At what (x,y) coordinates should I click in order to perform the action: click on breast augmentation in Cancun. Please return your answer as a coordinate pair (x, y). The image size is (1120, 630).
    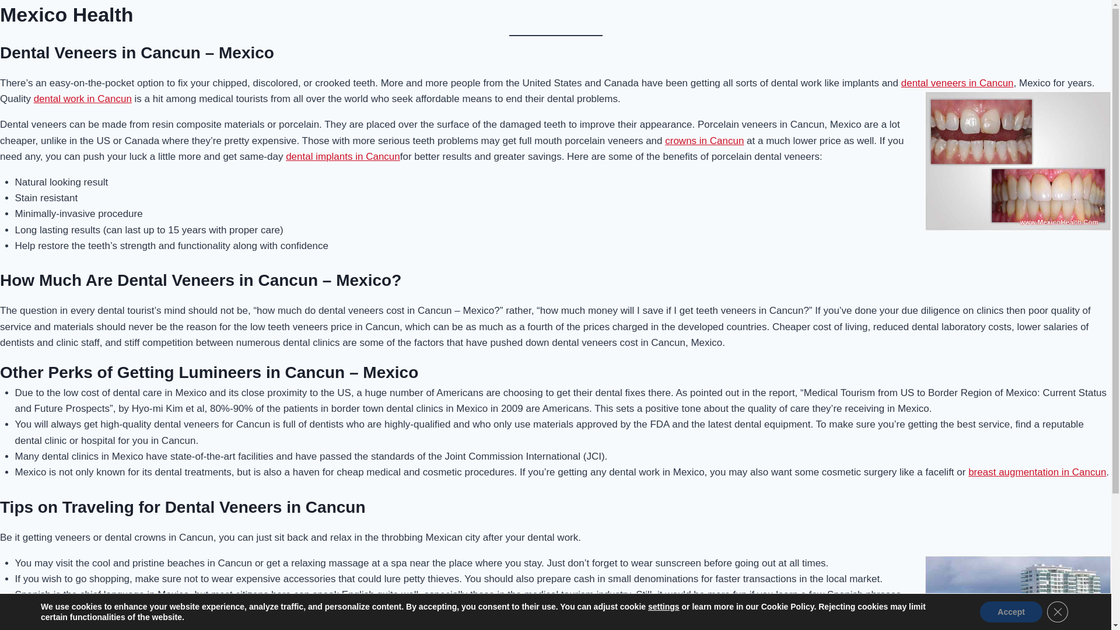
    Looking at the image, I should click on (1037, 472).